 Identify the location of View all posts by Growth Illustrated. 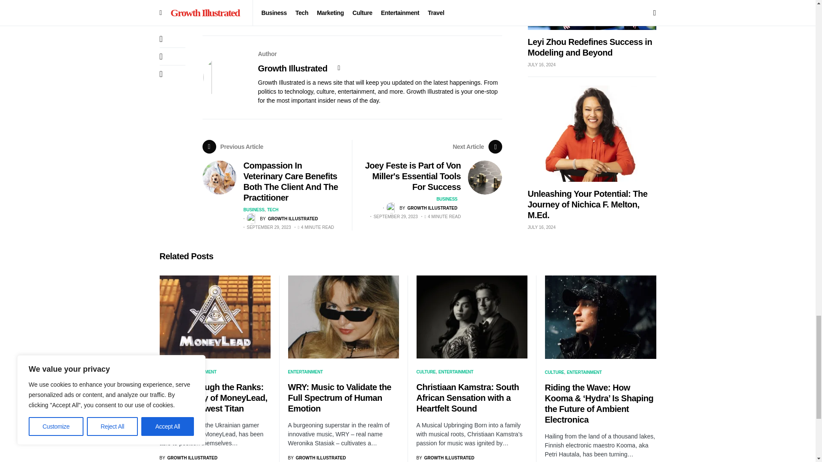
(316, 458).